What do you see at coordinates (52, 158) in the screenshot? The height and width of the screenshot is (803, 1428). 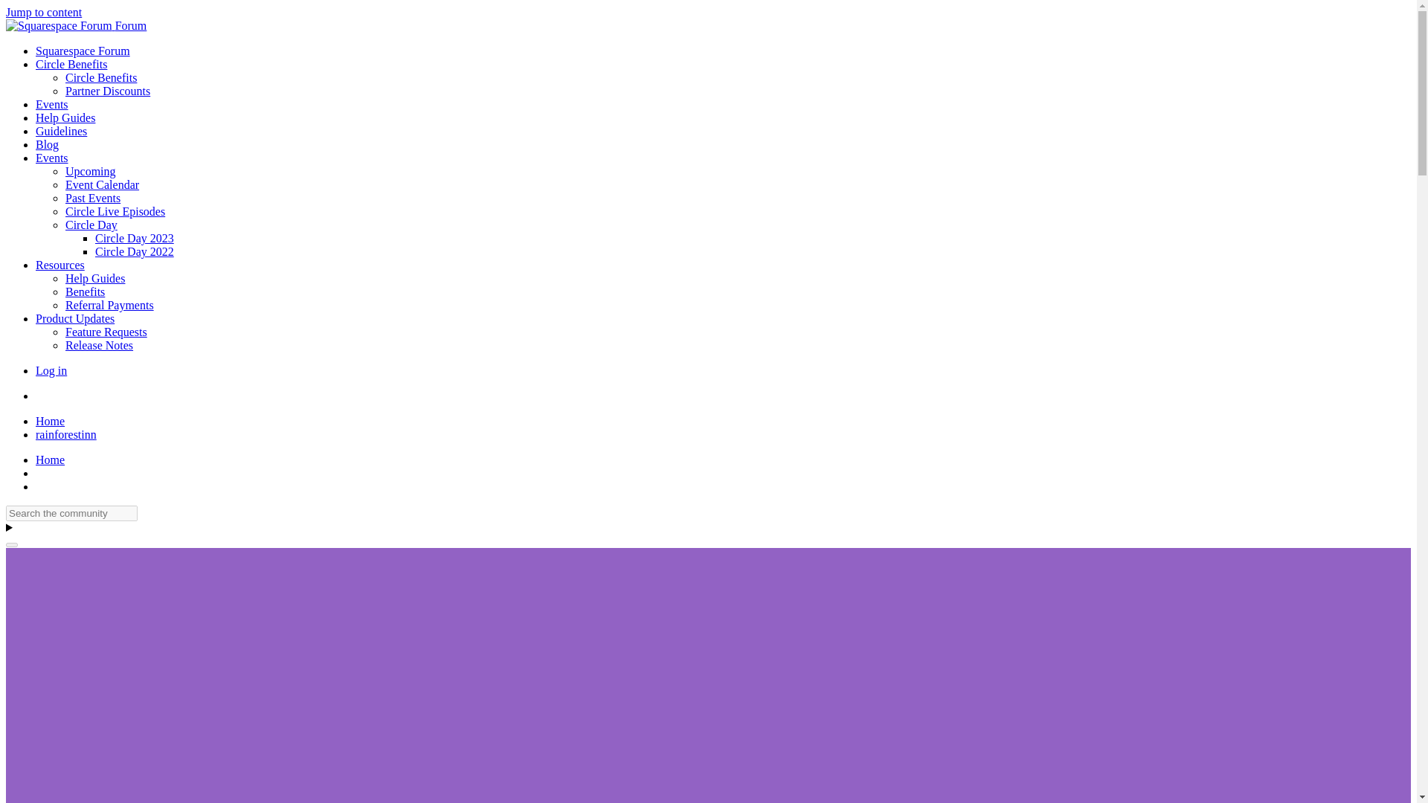 I see `Events` at bounding box center [52, 158].